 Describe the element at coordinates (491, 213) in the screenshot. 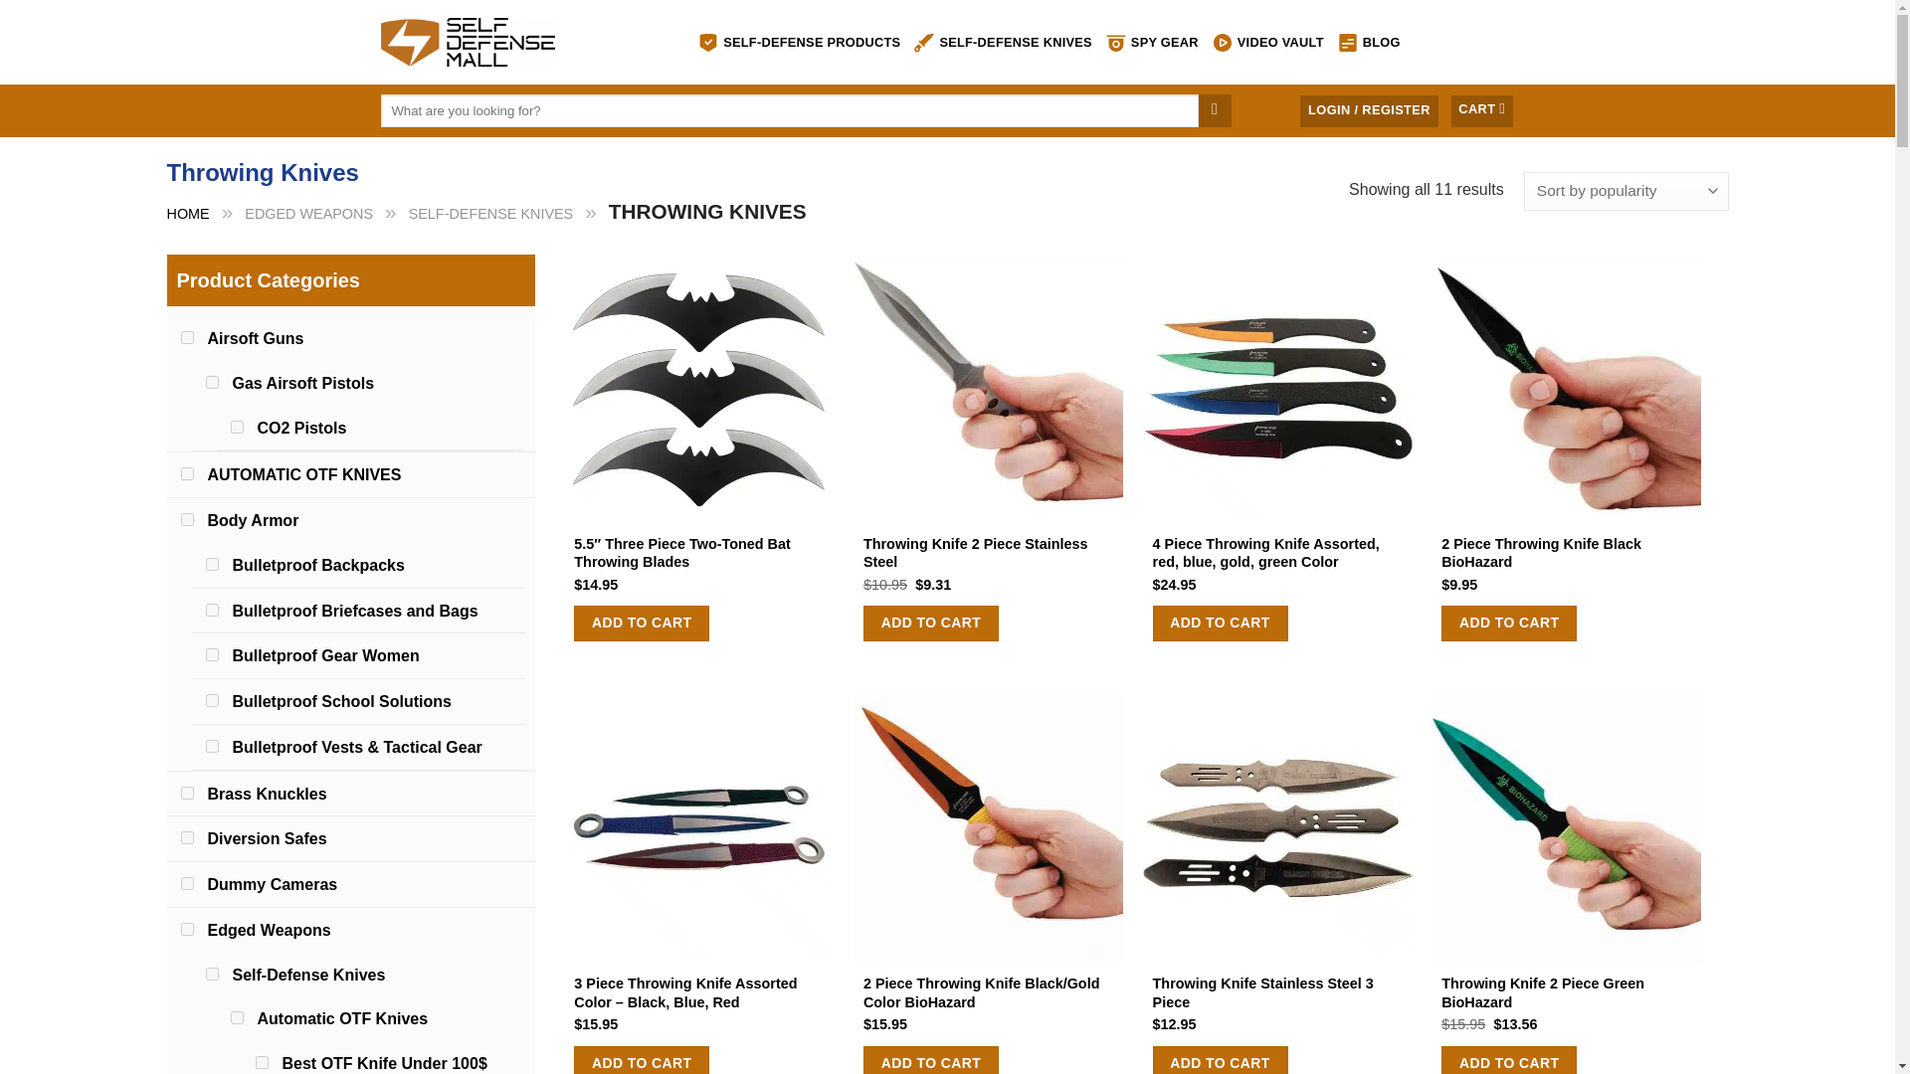

I see `SELF-DEFENSE KNIVES` at that location.